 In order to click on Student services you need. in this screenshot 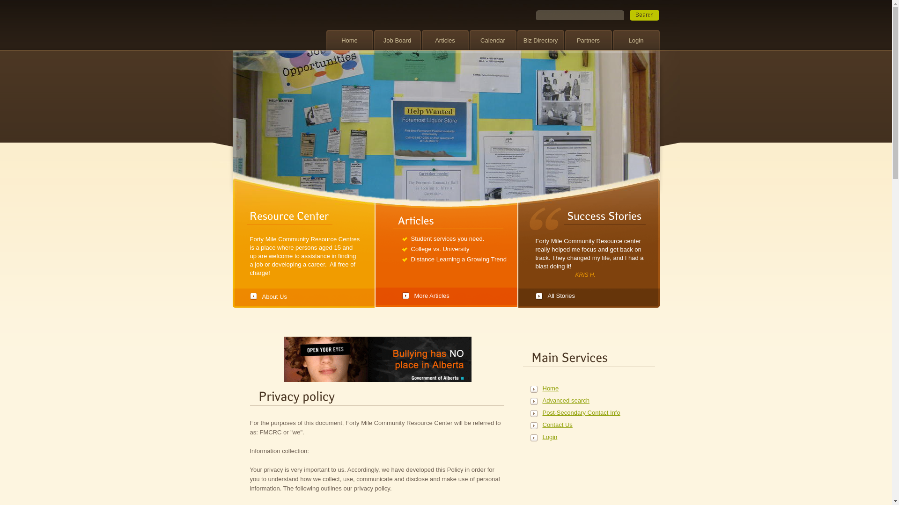, I will do `click(448, 238)`.